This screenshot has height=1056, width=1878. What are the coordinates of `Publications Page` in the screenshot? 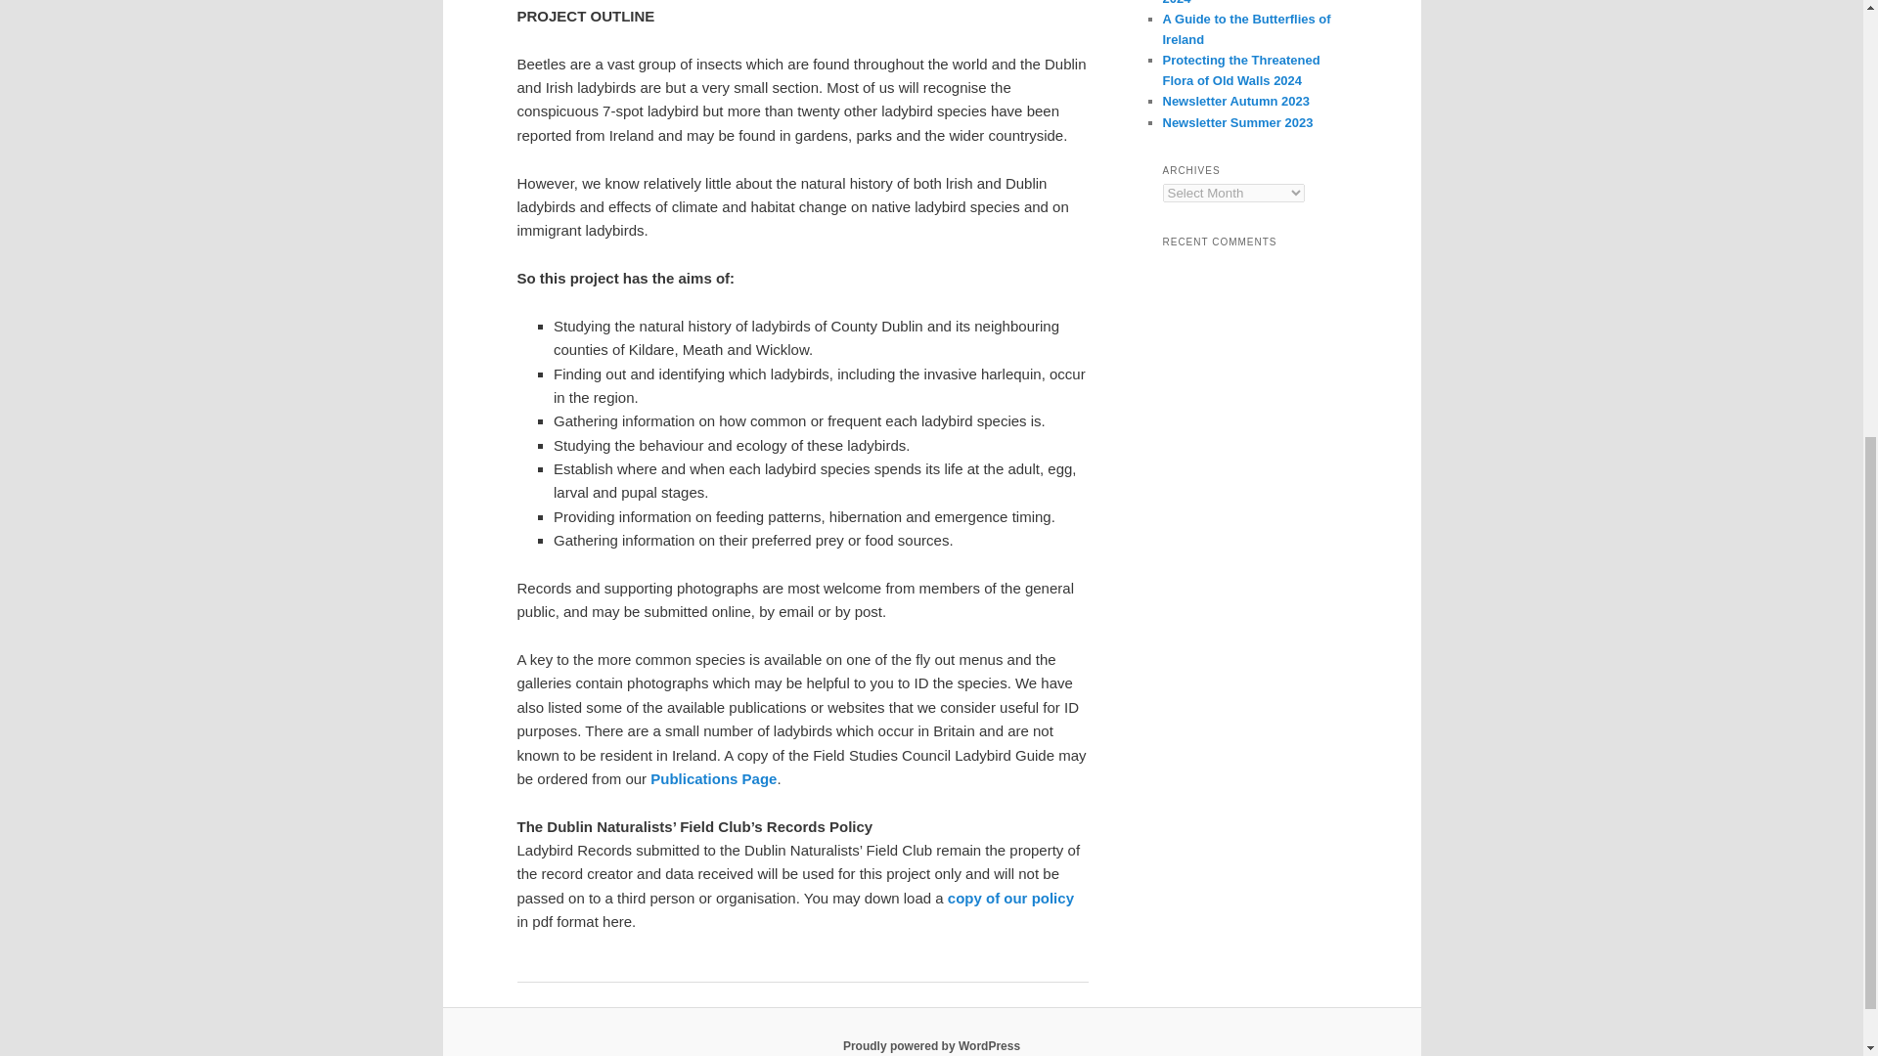 It's located at (713, 778).